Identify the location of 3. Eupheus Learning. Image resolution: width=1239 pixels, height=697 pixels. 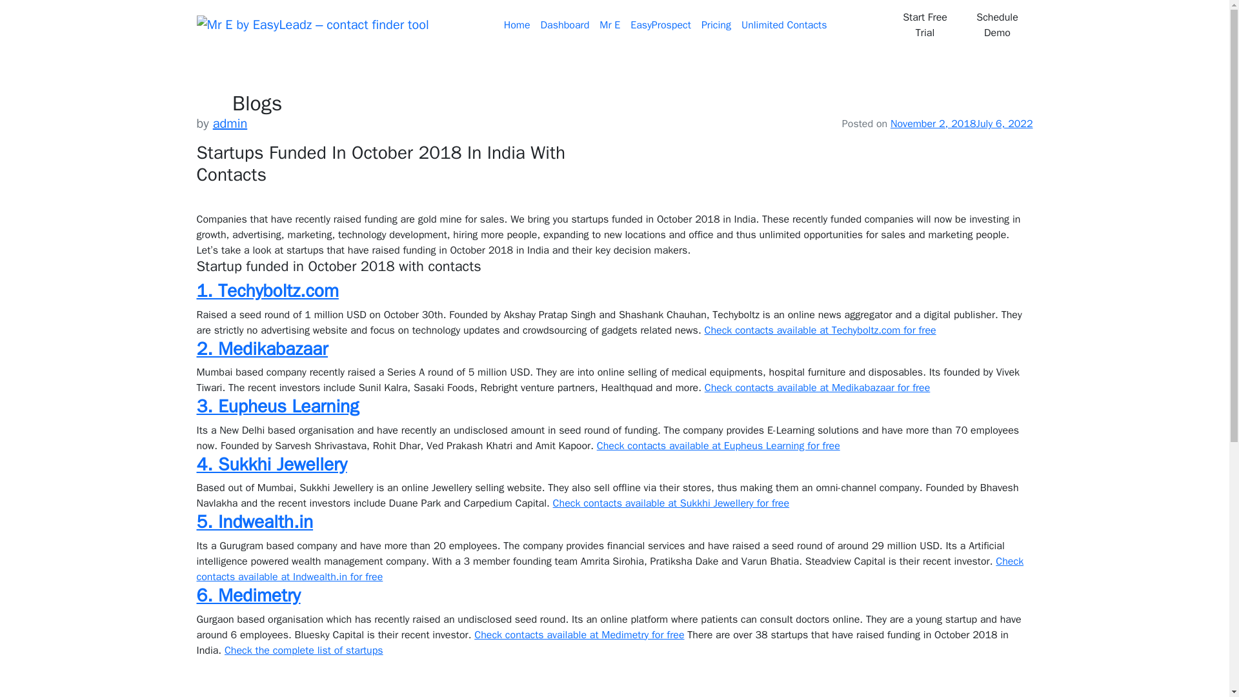
(277, 406).